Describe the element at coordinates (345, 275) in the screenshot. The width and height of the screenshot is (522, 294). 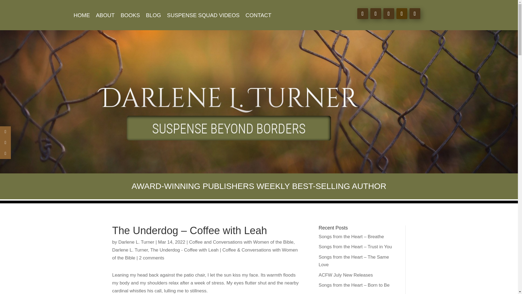
I see `ACFW July New Releases` at that location.